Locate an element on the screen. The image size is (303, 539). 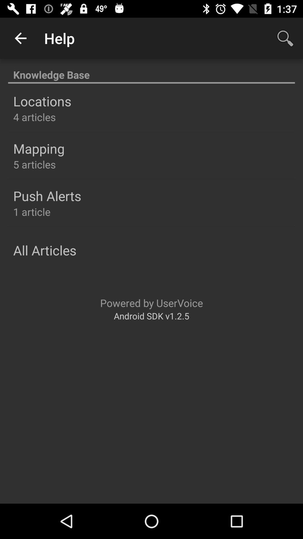
choose the icon above knowledge base icon is located at coordinates (20, 38).